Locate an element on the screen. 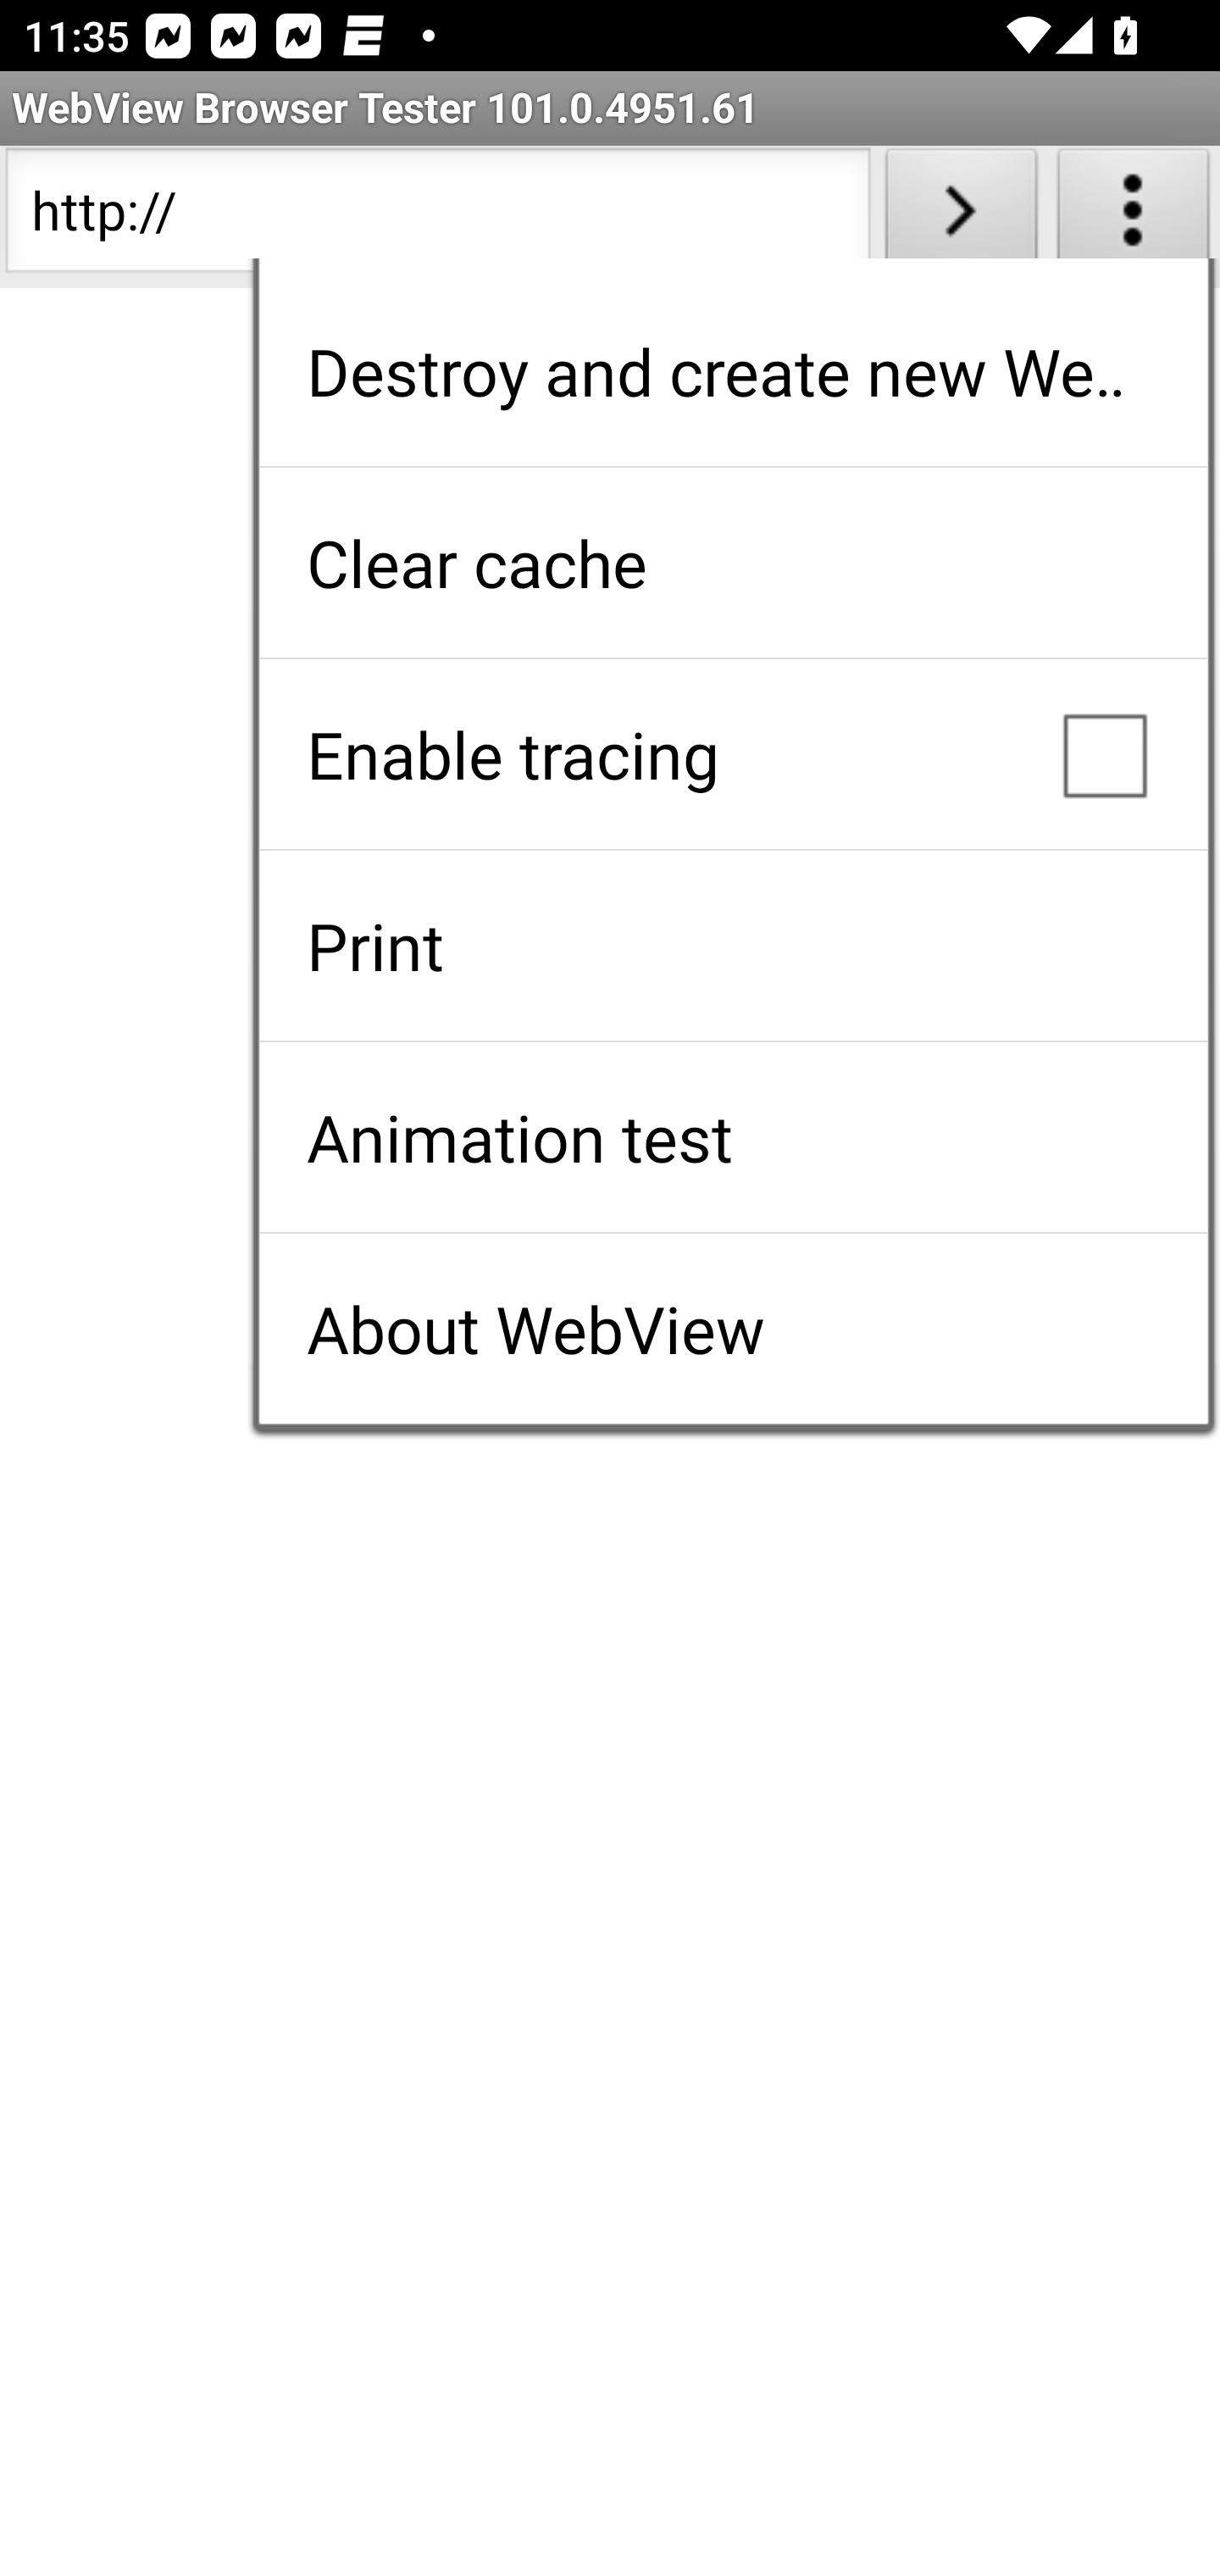 The width and height of the screenshot is (1220, 2576). About WebView is located at coordinates (733, 1329).